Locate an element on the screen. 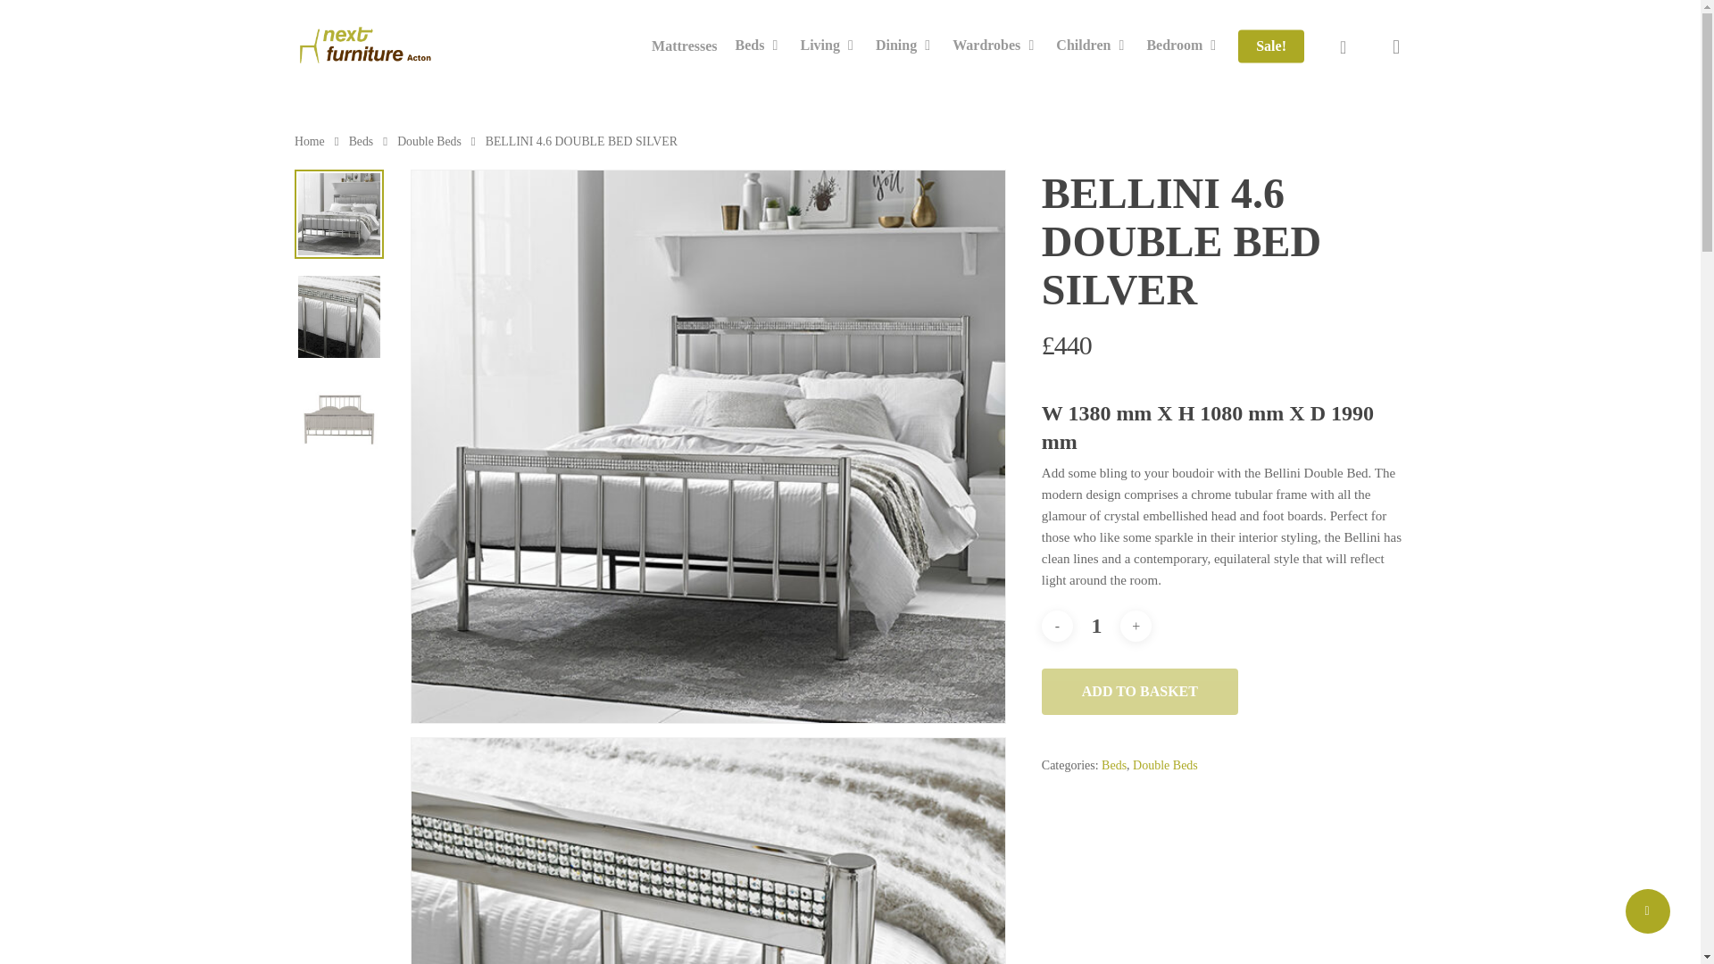 The image size is (1714, 964). Living is located at coordinates (828, 46).